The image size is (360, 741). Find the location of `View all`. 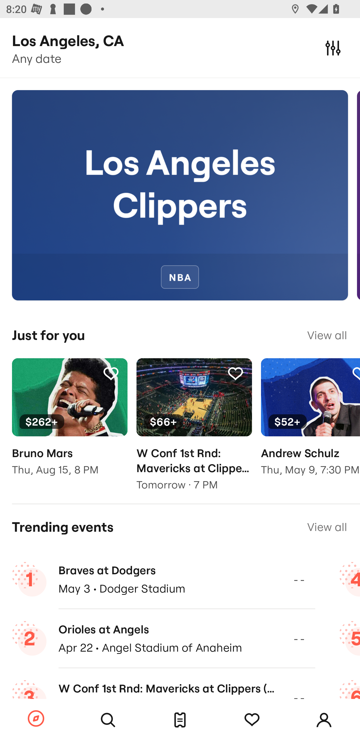

View all is located at coordinates (327, 335).